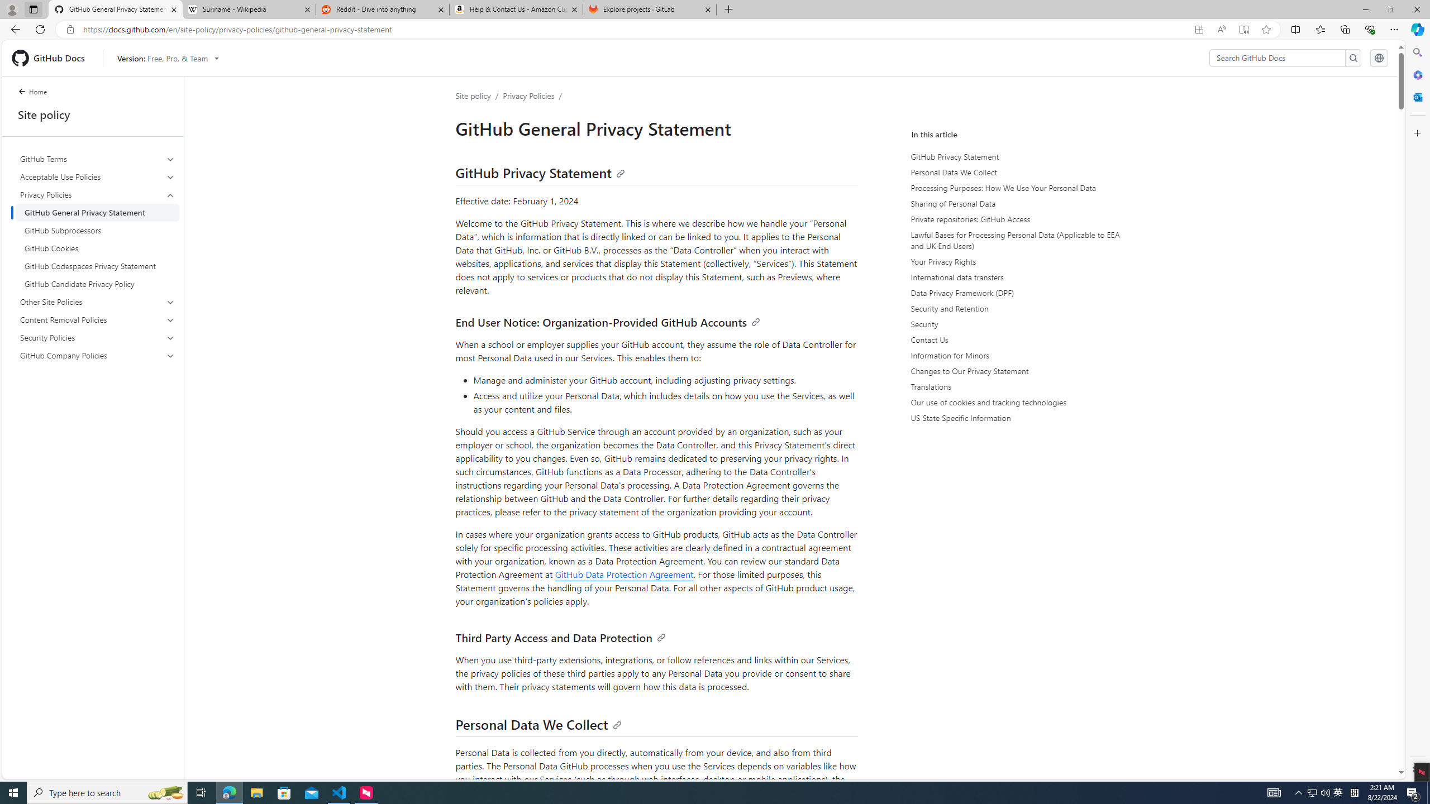 The height and width of the screenshot is (804, 1430). What do you see at coordinates (249, 9) in the screenshot?
I see `Suriname - Wikipedia` at bounding box center [249, 9].